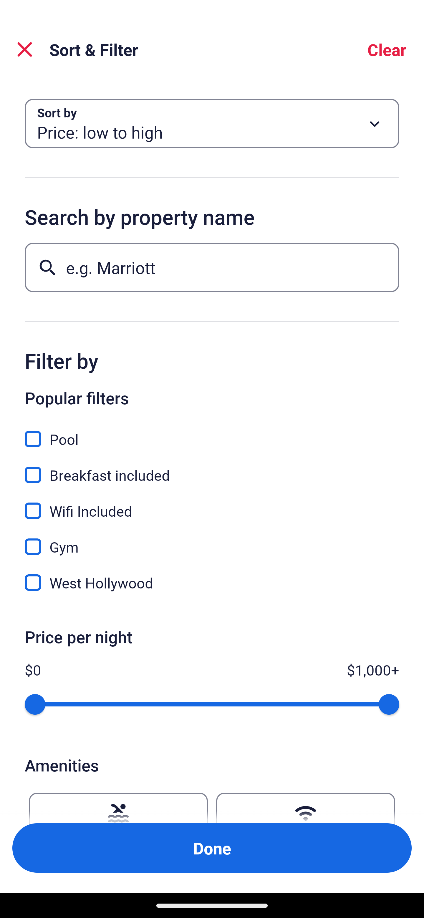  Describe the element at coordinates (212, 540) in the screenshot. I see `Gym, Gym` at that location.